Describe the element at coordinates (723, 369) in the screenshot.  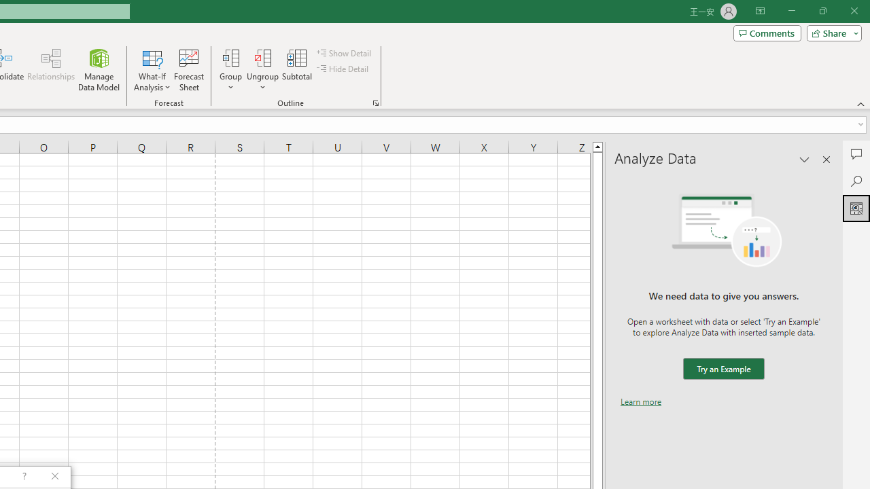
I see `We need data to give you answers. Try an Example` at that location.